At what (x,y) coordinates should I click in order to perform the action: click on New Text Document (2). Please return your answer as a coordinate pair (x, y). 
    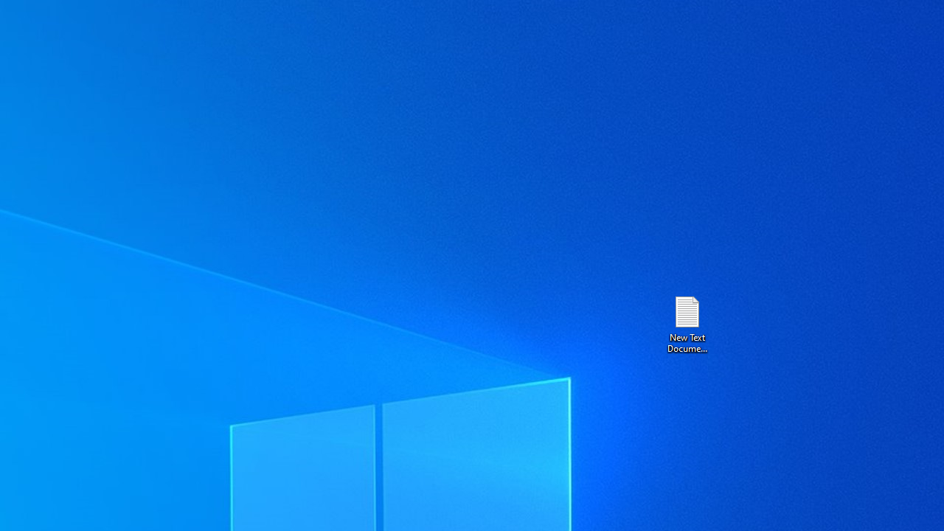
    Looking at the image, I should click on (687, 323).